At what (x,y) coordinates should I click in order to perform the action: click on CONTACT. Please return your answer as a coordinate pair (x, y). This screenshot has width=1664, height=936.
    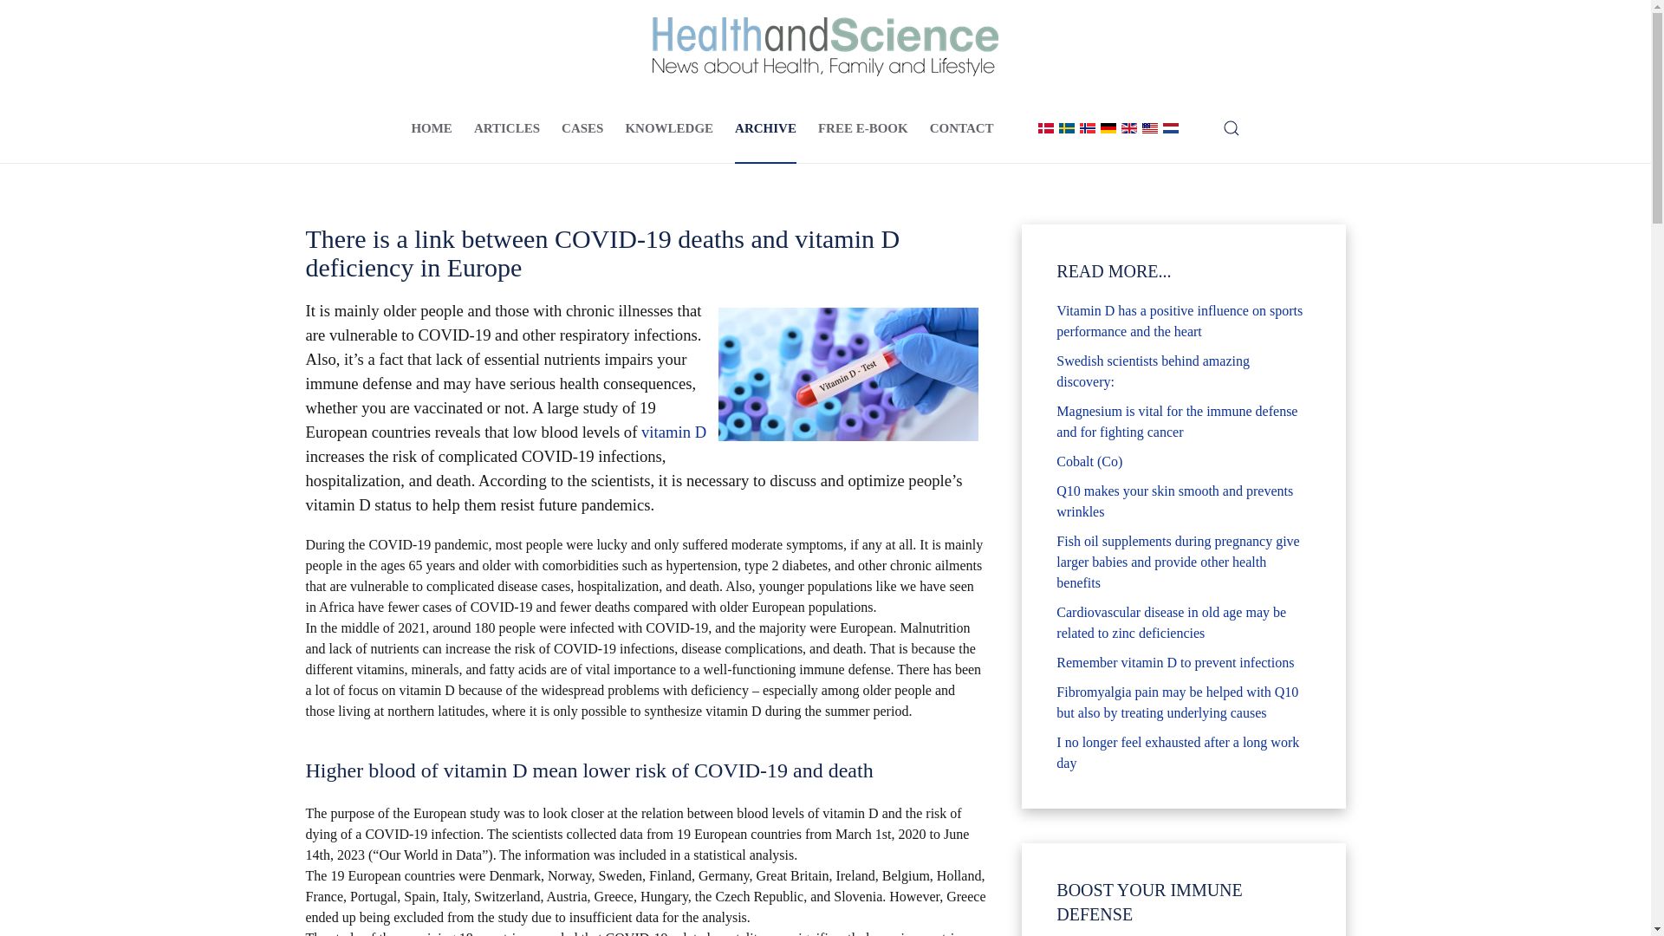
    Looking at the image, I should click on (962, 128).